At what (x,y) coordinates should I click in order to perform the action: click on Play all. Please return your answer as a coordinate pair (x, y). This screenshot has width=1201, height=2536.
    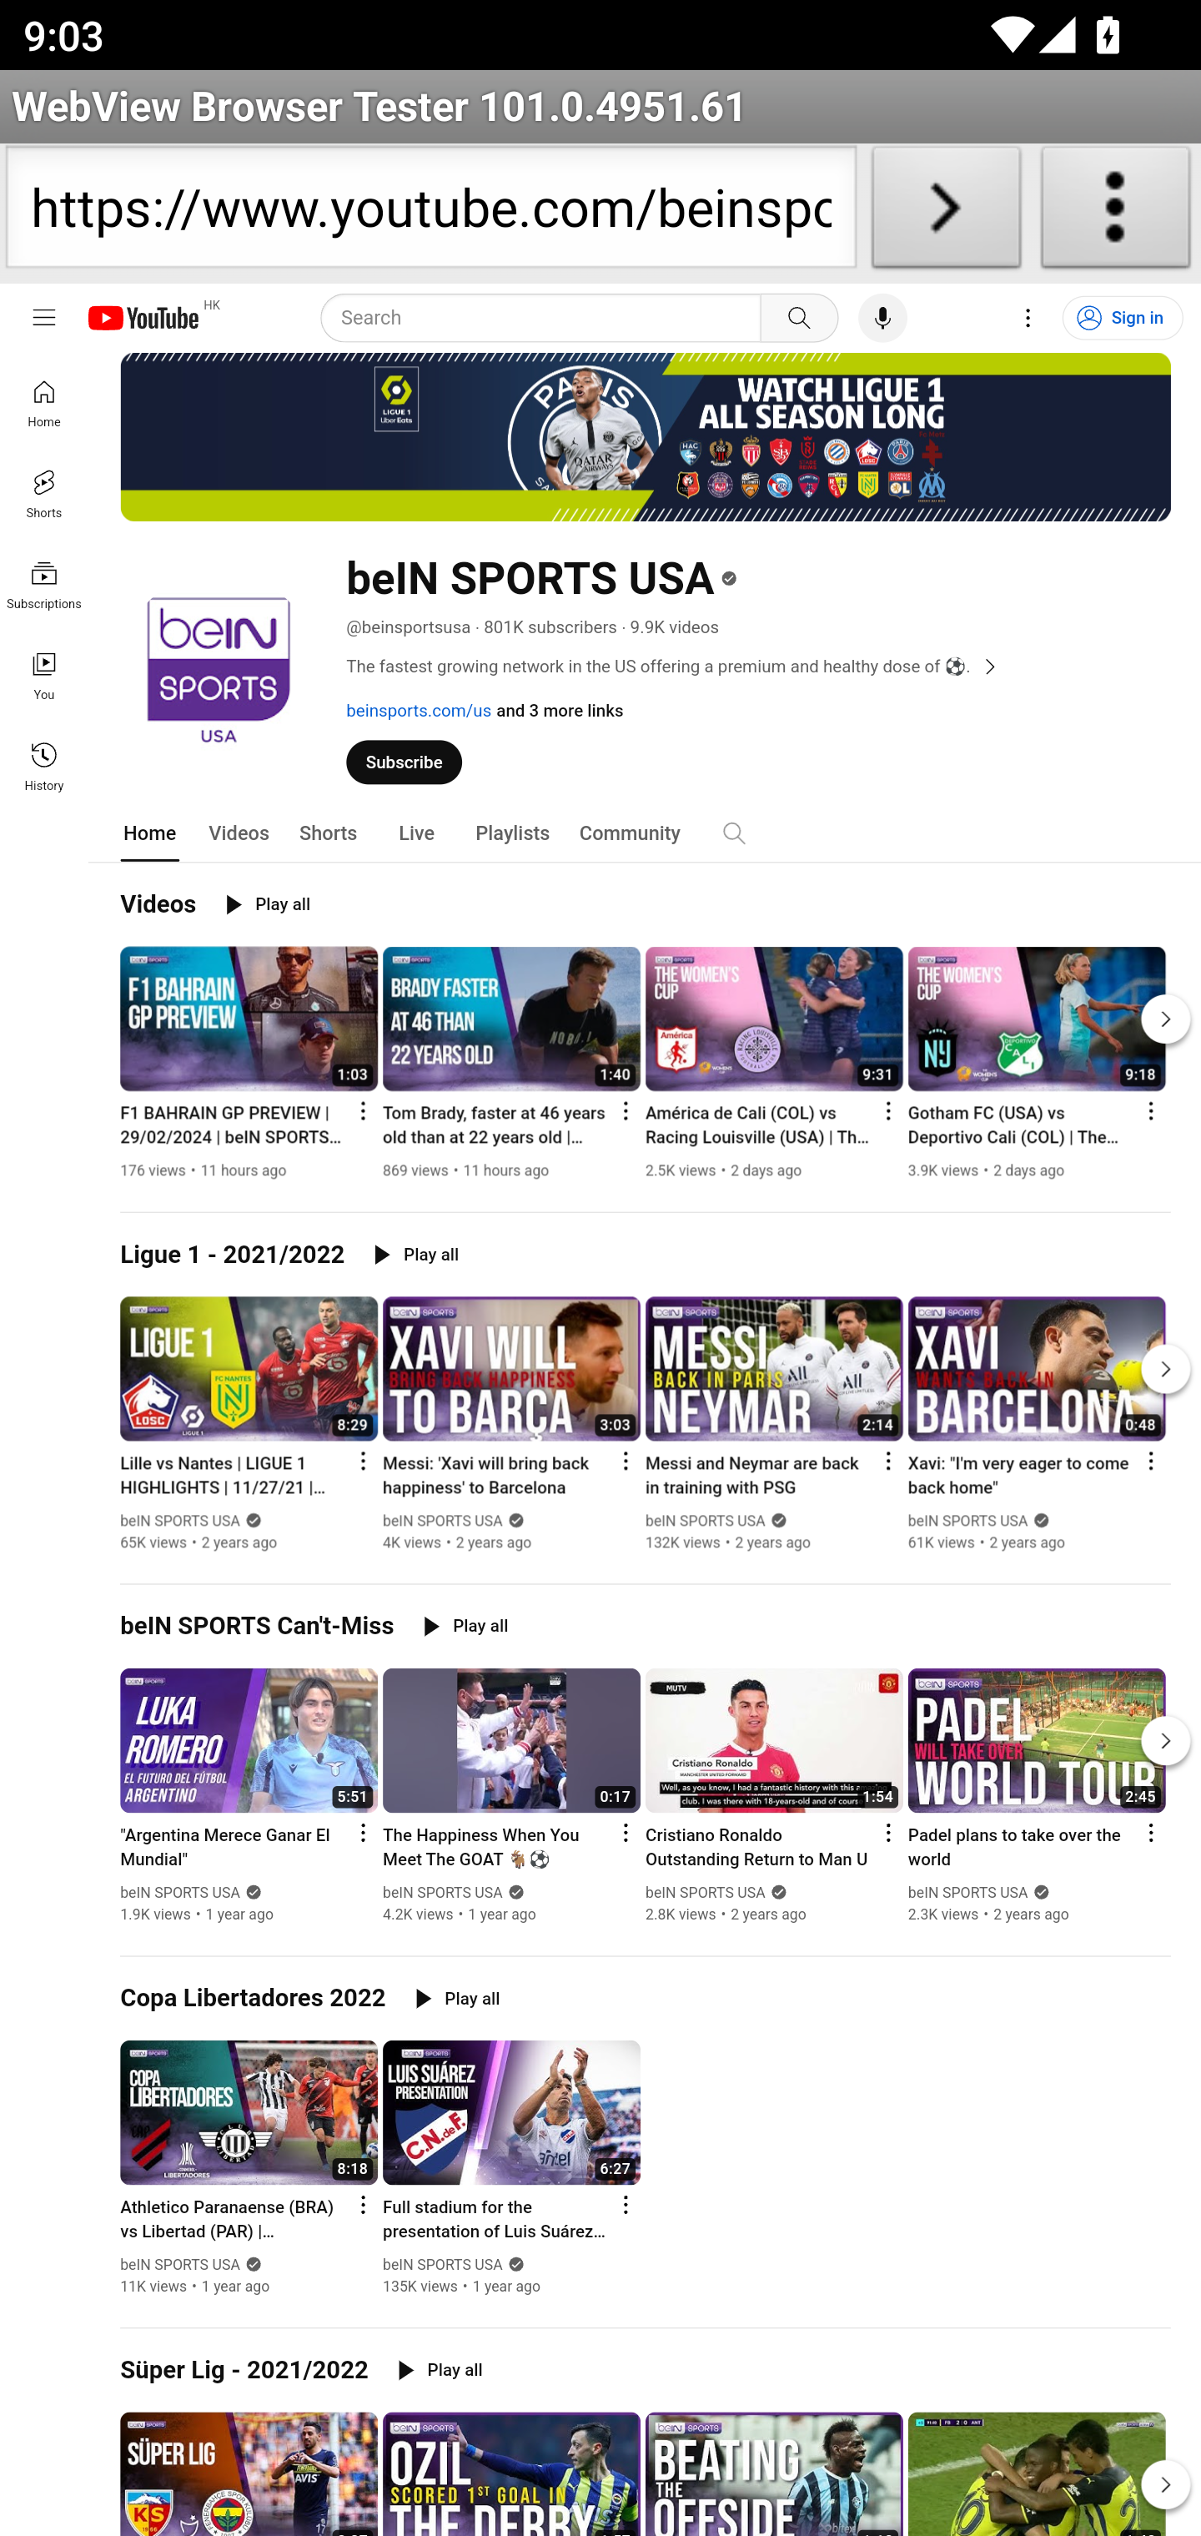
    Looking at the image, I should click on (457, 1998).